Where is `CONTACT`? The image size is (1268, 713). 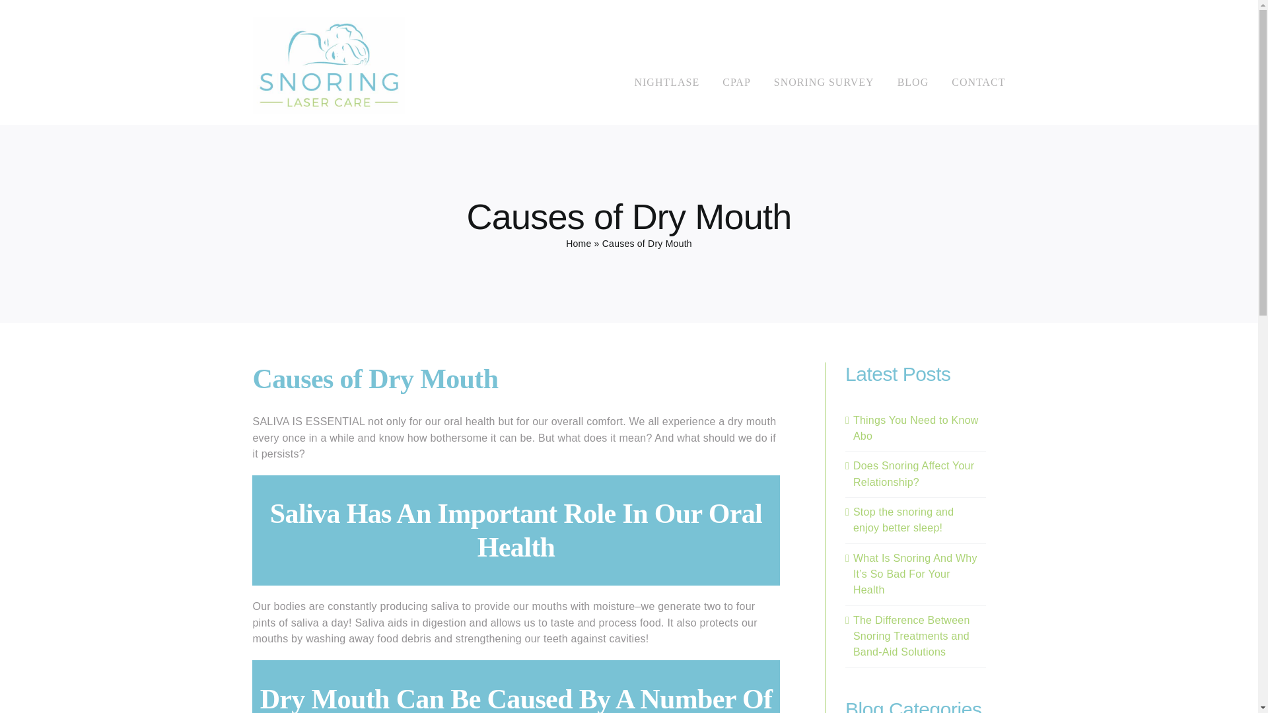 CONTACT is located at coordinates (979, 83).